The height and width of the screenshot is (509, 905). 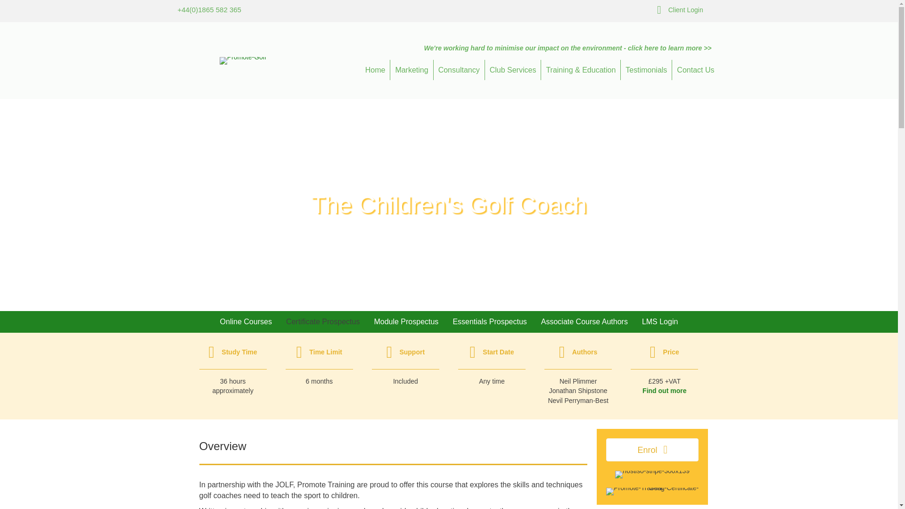 I want to click on hostiso-stripe-300x139, so click(x=652, y=475).